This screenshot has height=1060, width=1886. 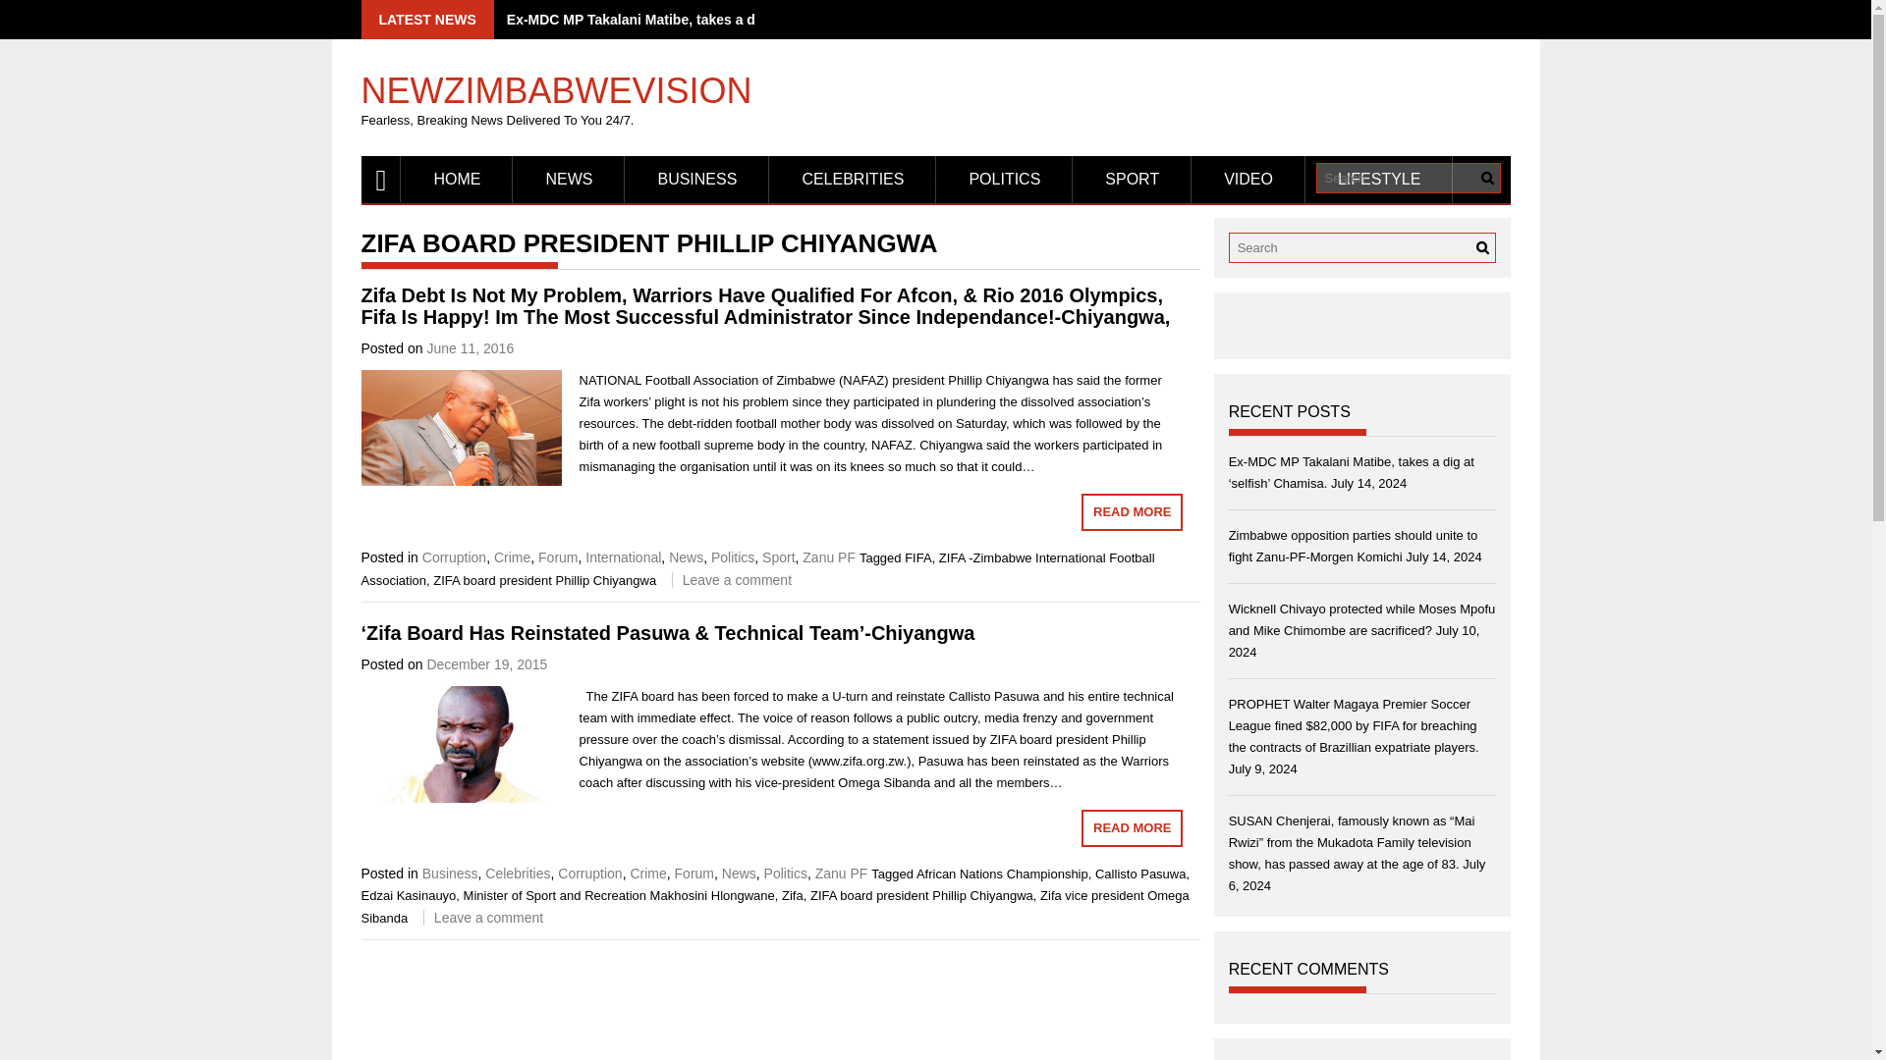 I want to click on SPORT, so click(x=1132, y=179).